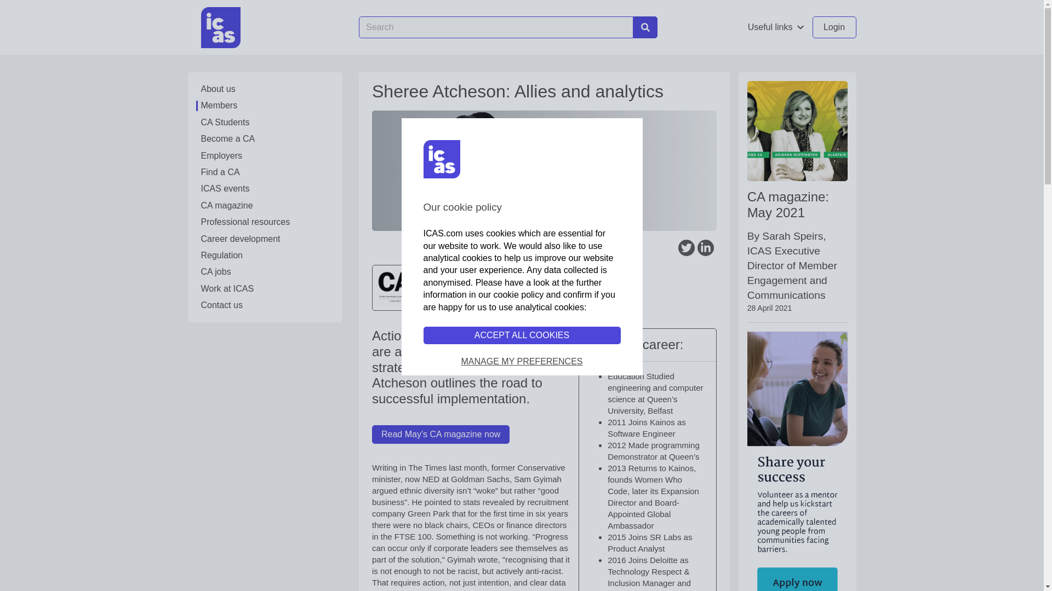  Describe the element at coordinates (834, 27) in the screenshot. I see `Login` at that location.